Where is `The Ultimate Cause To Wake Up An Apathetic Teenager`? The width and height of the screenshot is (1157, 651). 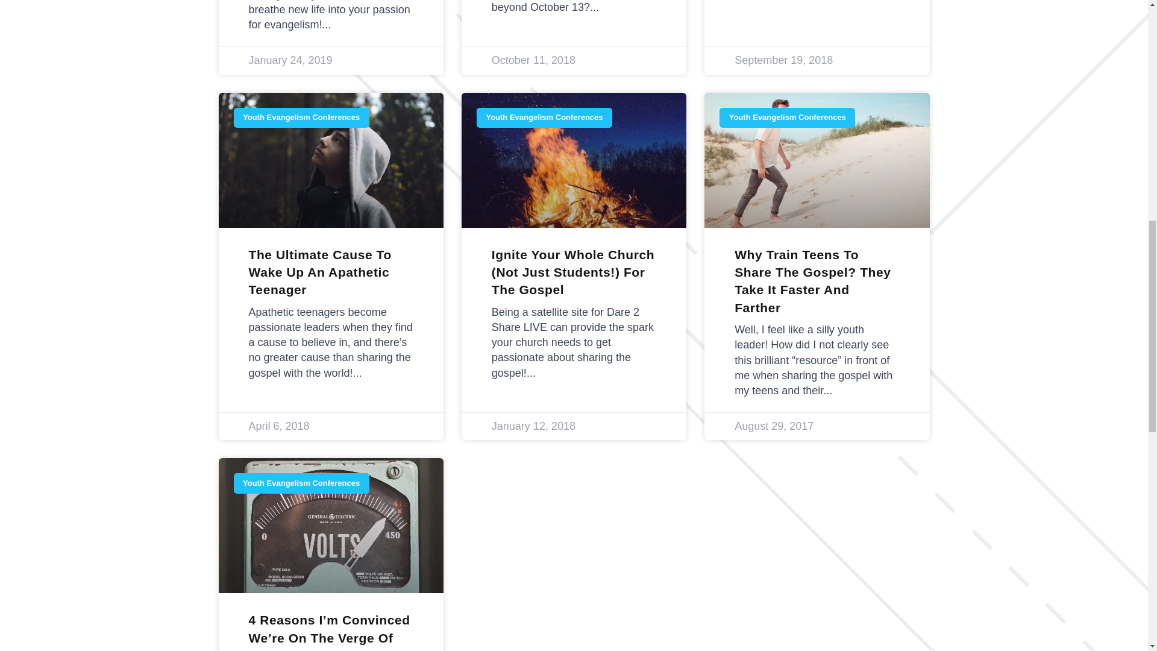 The Ultimate Cause To Wake Up An Apathetic Teenager is located at coordinates (319, 272).